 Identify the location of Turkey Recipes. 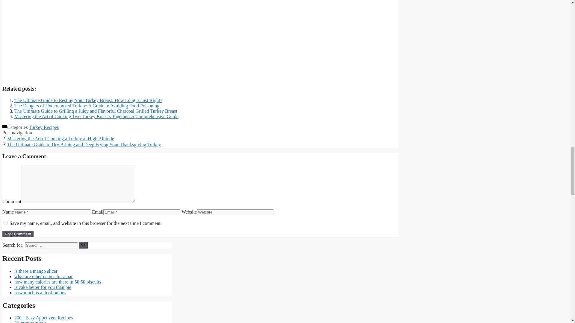
(44, 127).